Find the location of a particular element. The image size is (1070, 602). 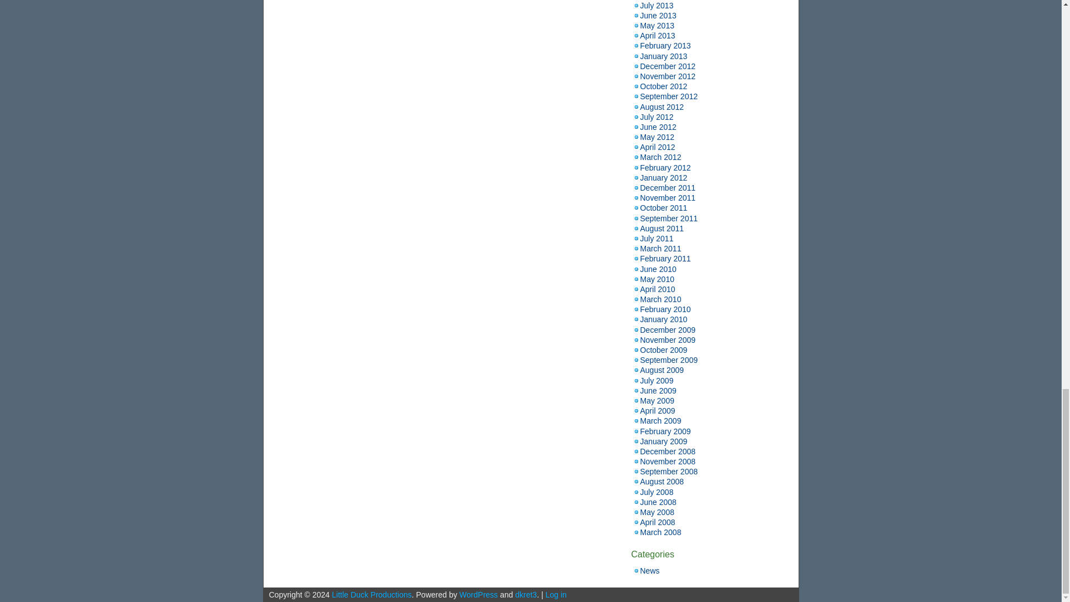

Powered by WordPress is located at coordinates (478, 594).